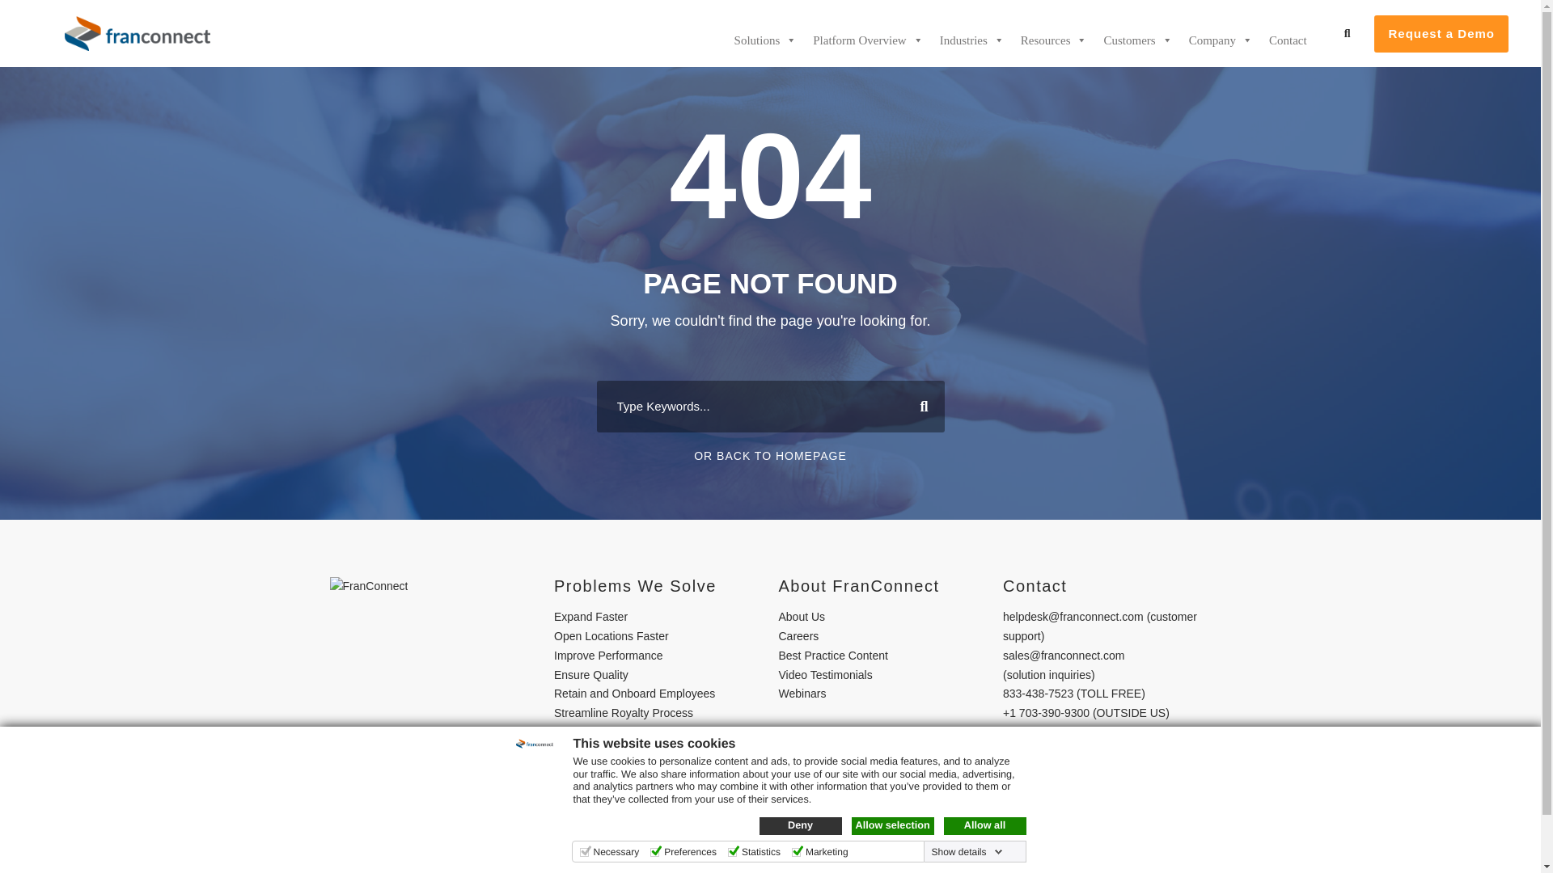 The width and height of the screenshot is (1553, 873). I want to click on Allow selection, so click(891, 825).